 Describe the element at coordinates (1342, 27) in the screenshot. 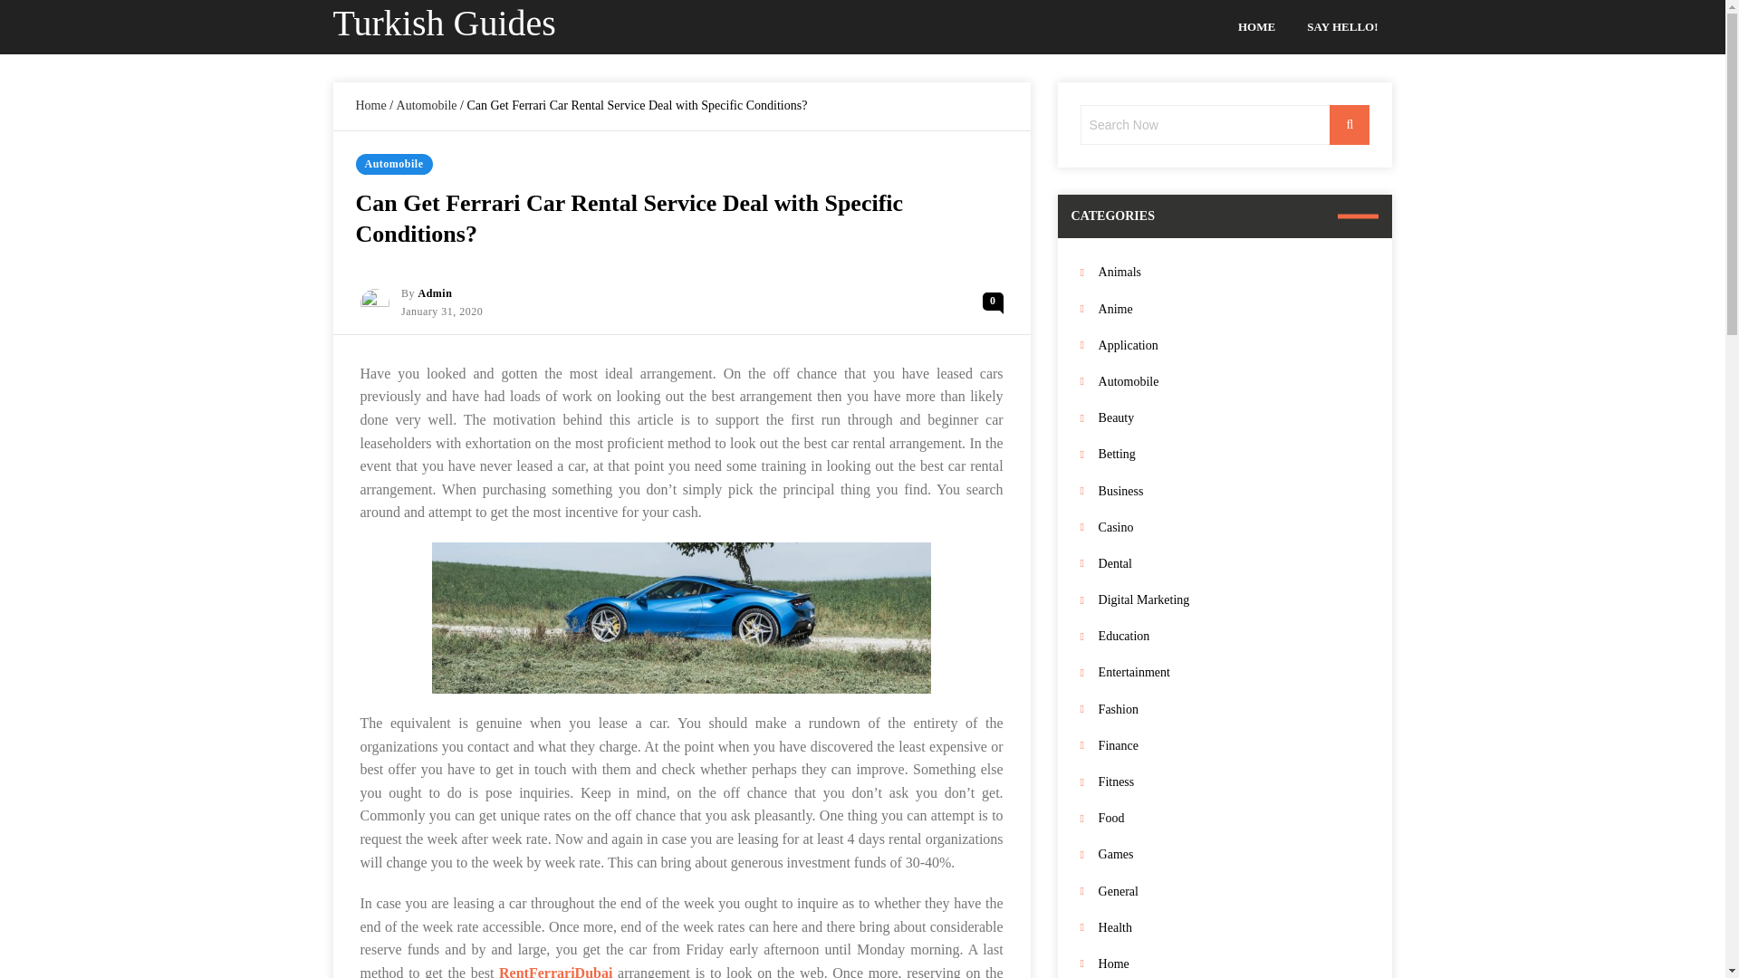

I see `SAY HELLO!` at that location.